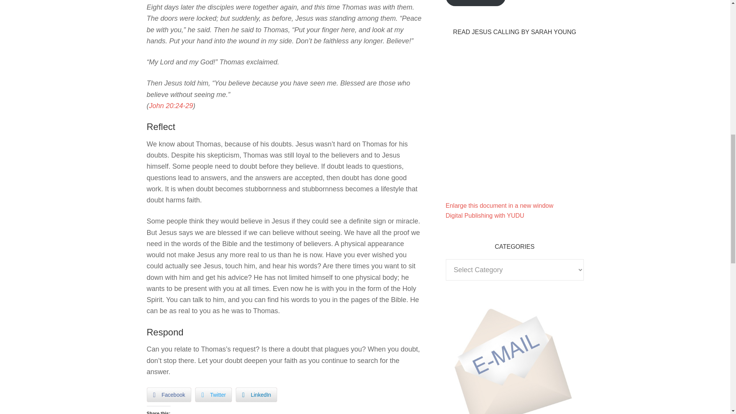  What do you see at coordinates (475, 3) in the screenshot?
I see `SUBSCRIBE` at bounding box center [475, 3].